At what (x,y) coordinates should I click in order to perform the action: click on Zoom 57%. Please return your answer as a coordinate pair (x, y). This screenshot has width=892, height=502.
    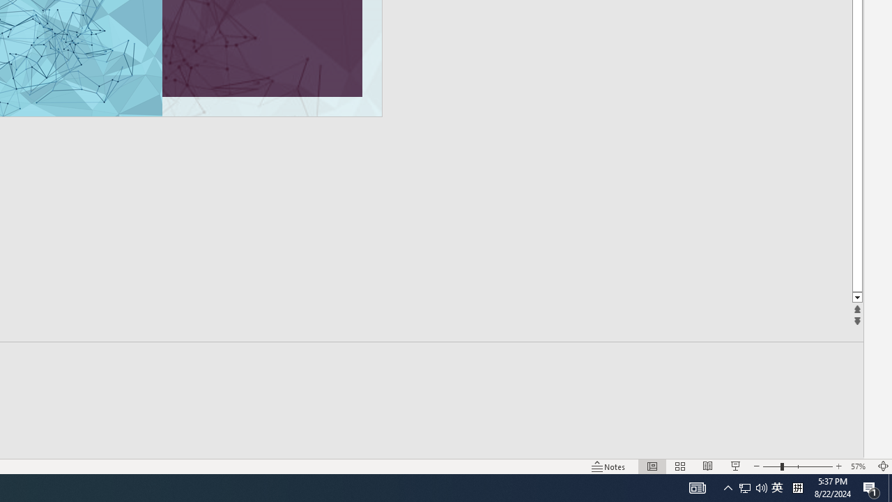
    Looking at the image, I should click on (860, 466).